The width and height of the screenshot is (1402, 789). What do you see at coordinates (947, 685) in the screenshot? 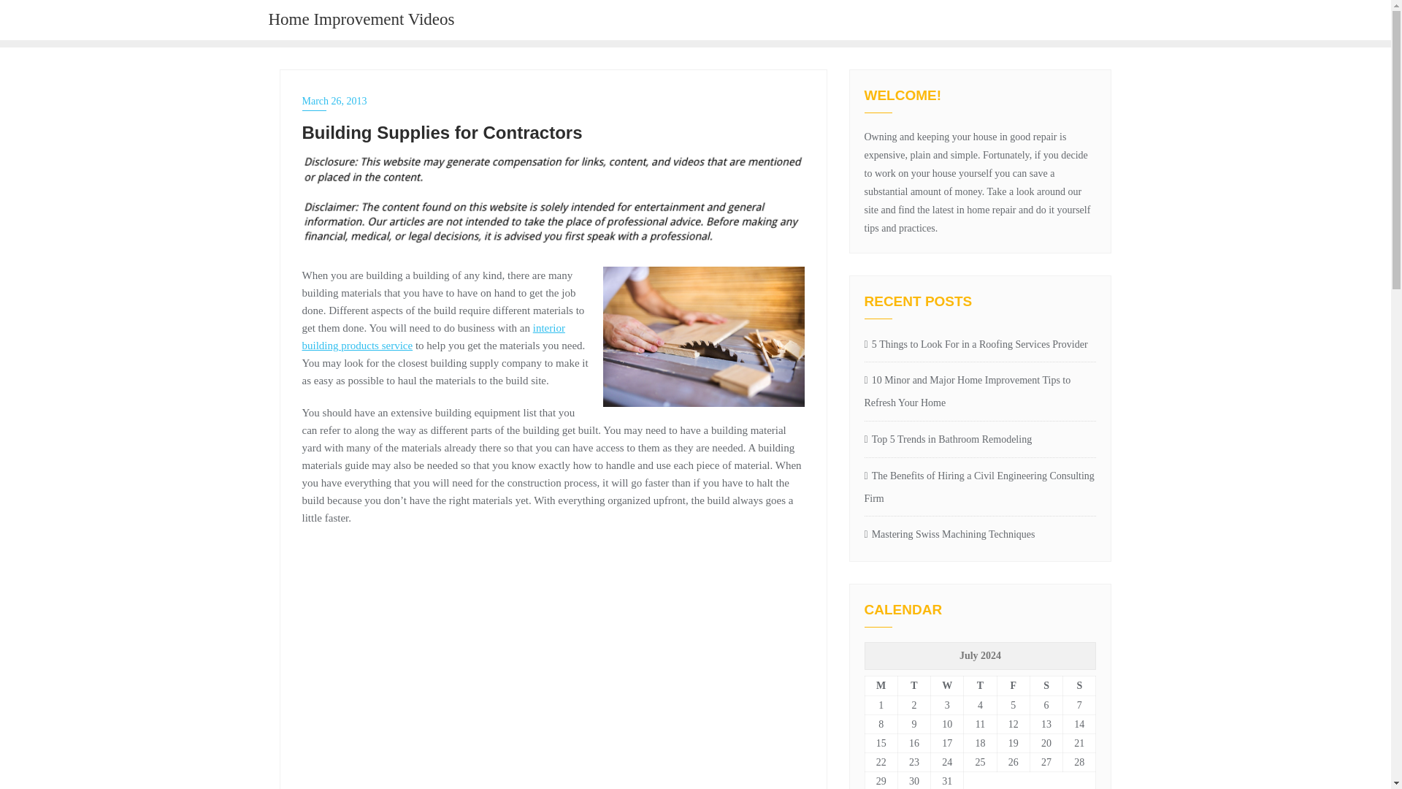
I see `Wednesday` at bounding box center [947, 685].